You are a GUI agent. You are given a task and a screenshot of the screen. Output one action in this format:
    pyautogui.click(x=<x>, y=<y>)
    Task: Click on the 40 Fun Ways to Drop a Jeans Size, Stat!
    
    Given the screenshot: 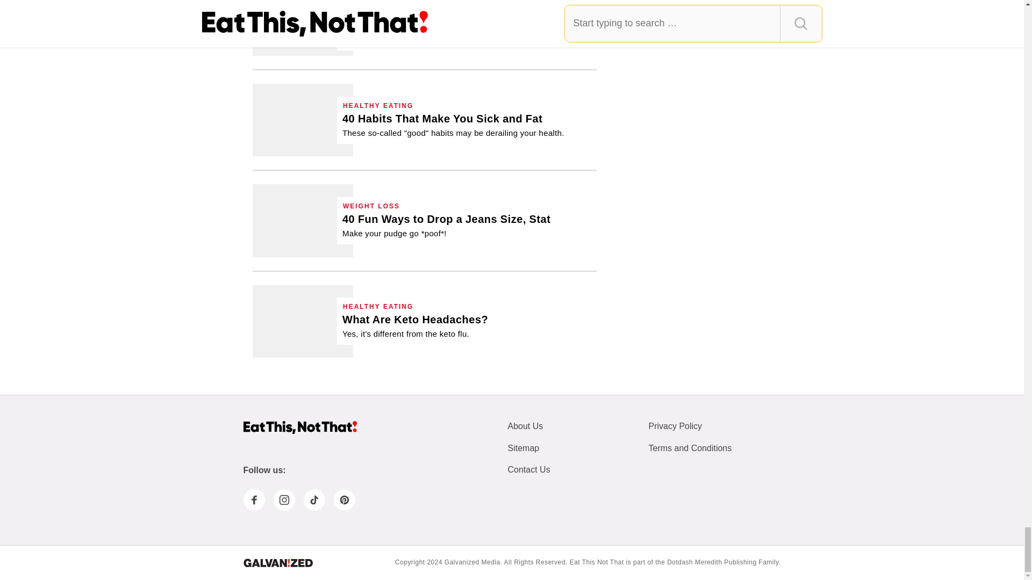 What is the action you would take?
    pyautogui.click(x=303, y=220)
    